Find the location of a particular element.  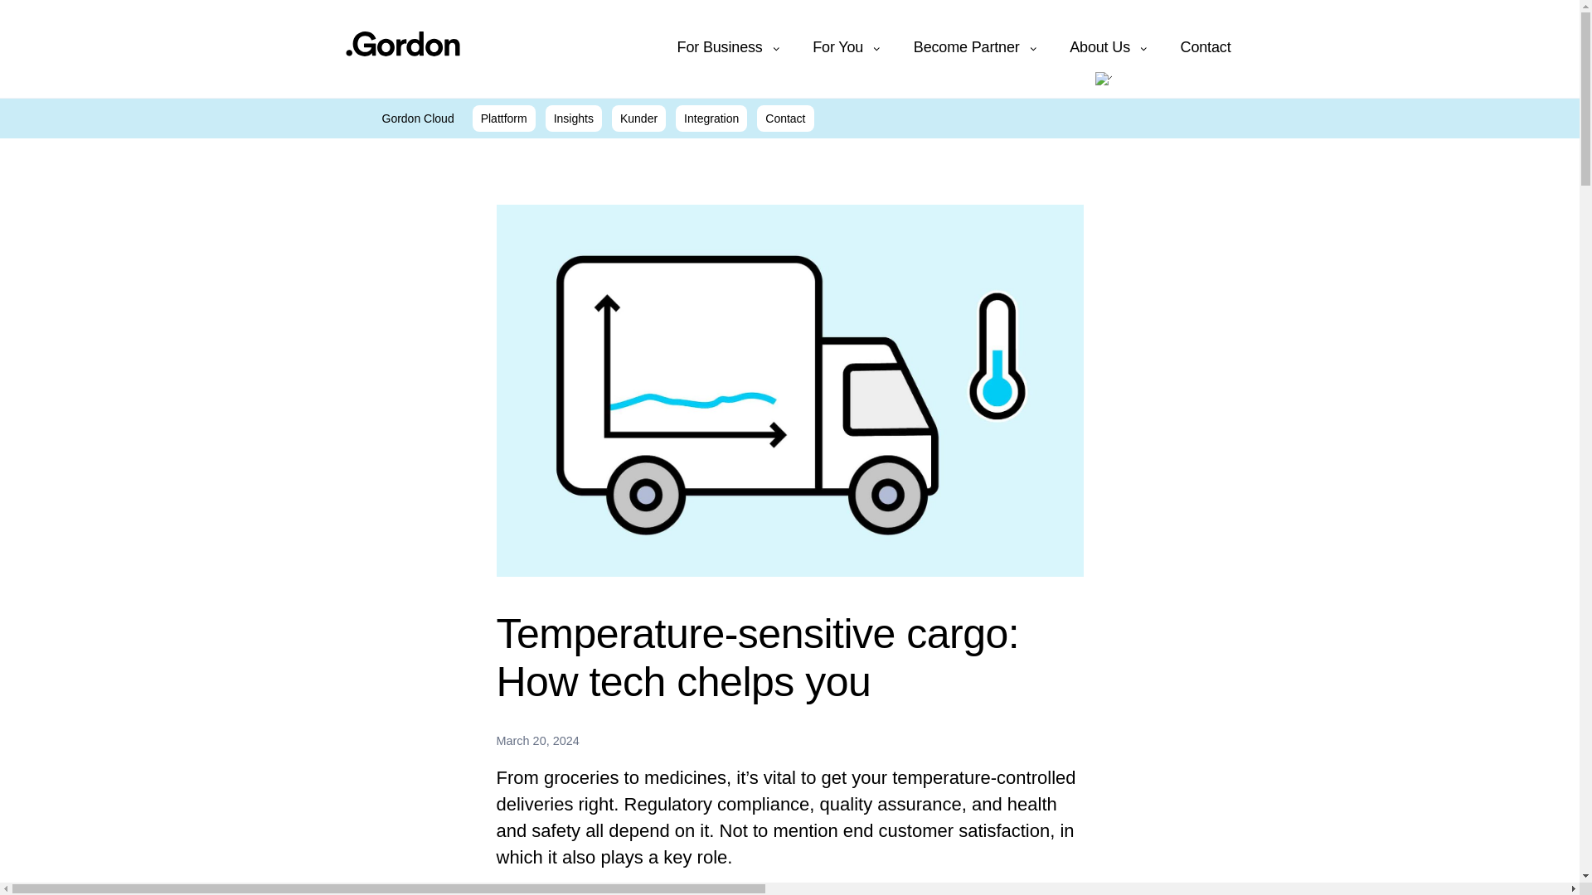

English is located at coordinates (1113, 81).